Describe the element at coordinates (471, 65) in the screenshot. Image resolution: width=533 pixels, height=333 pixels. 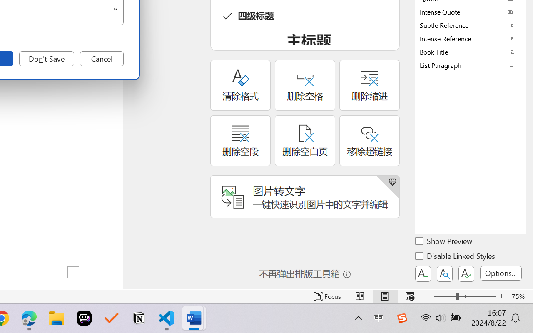
I see `List Paragraph` at that location.